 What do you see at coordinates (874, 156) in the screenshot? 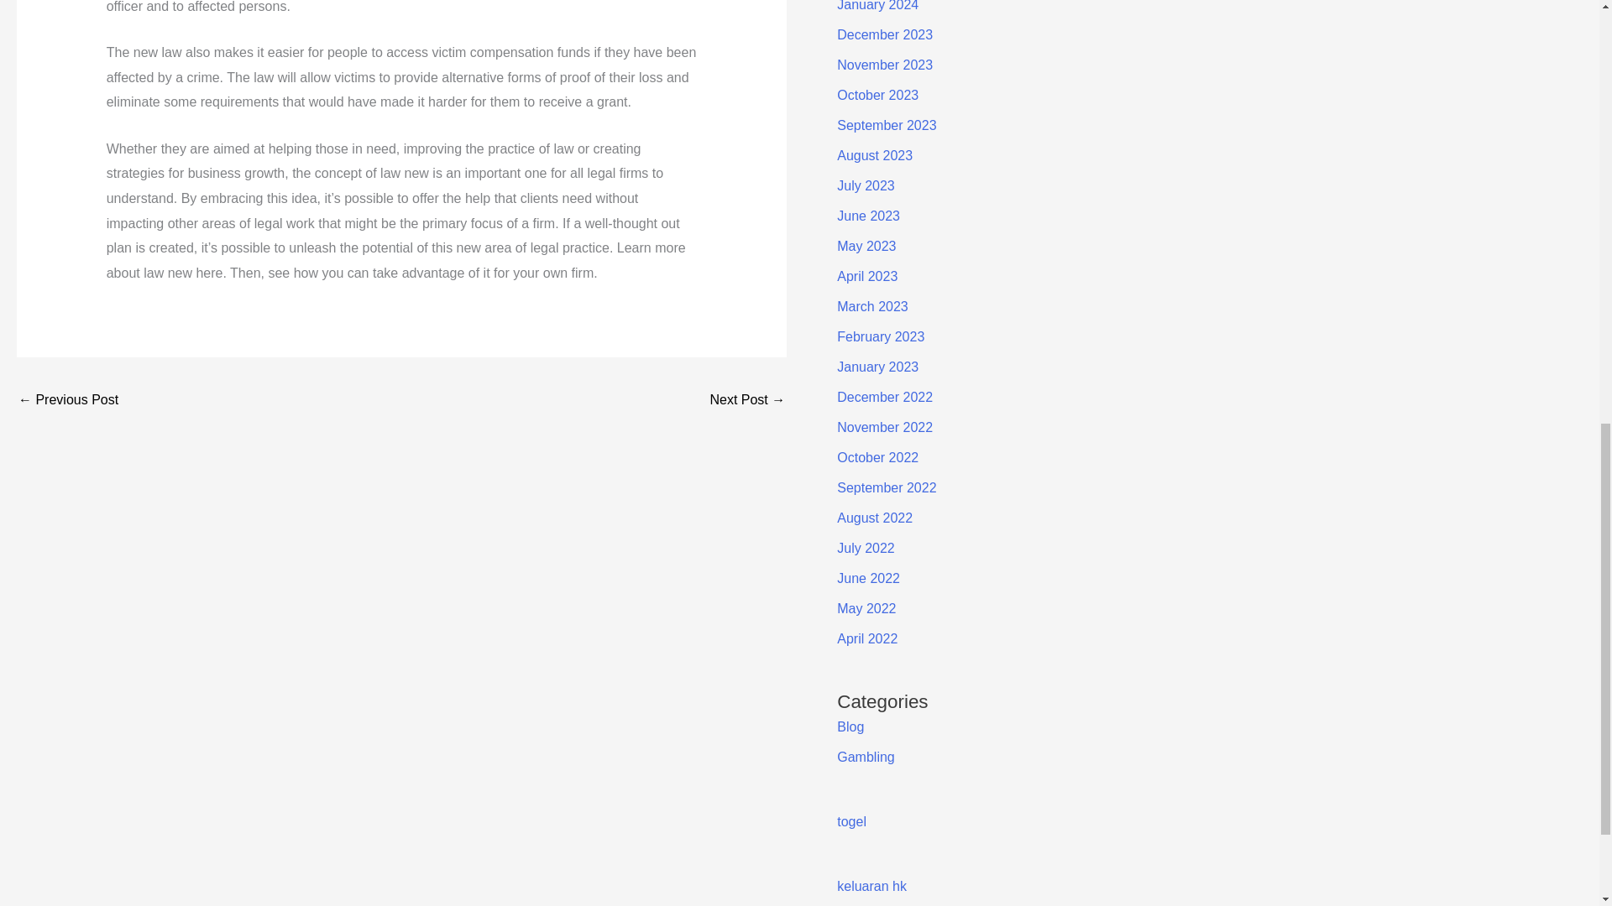
I see `August 2023` at bounding box center [874, 156].